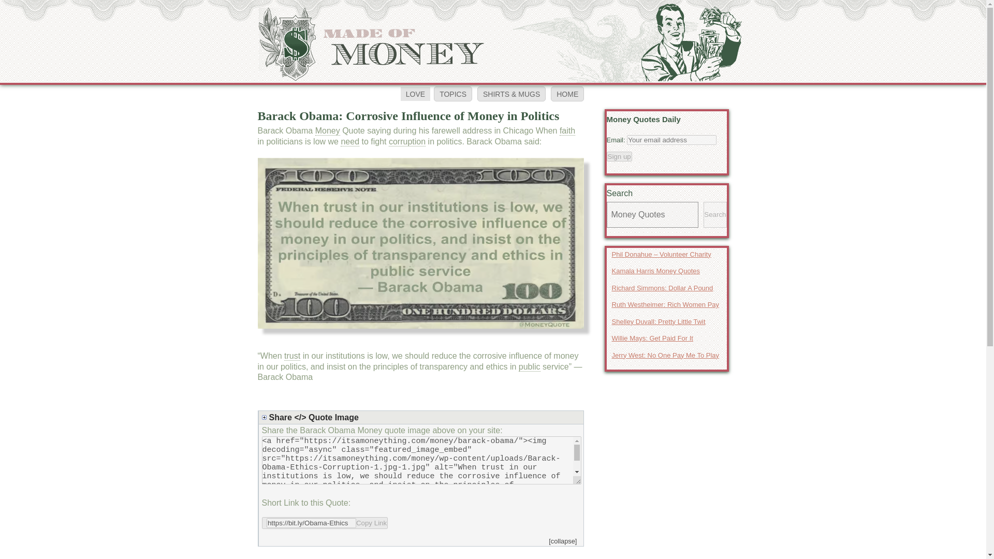 The image size is (994, 559). Describe the element at coordinates (292, 356) in the screenshot. I see `trust` at that location.